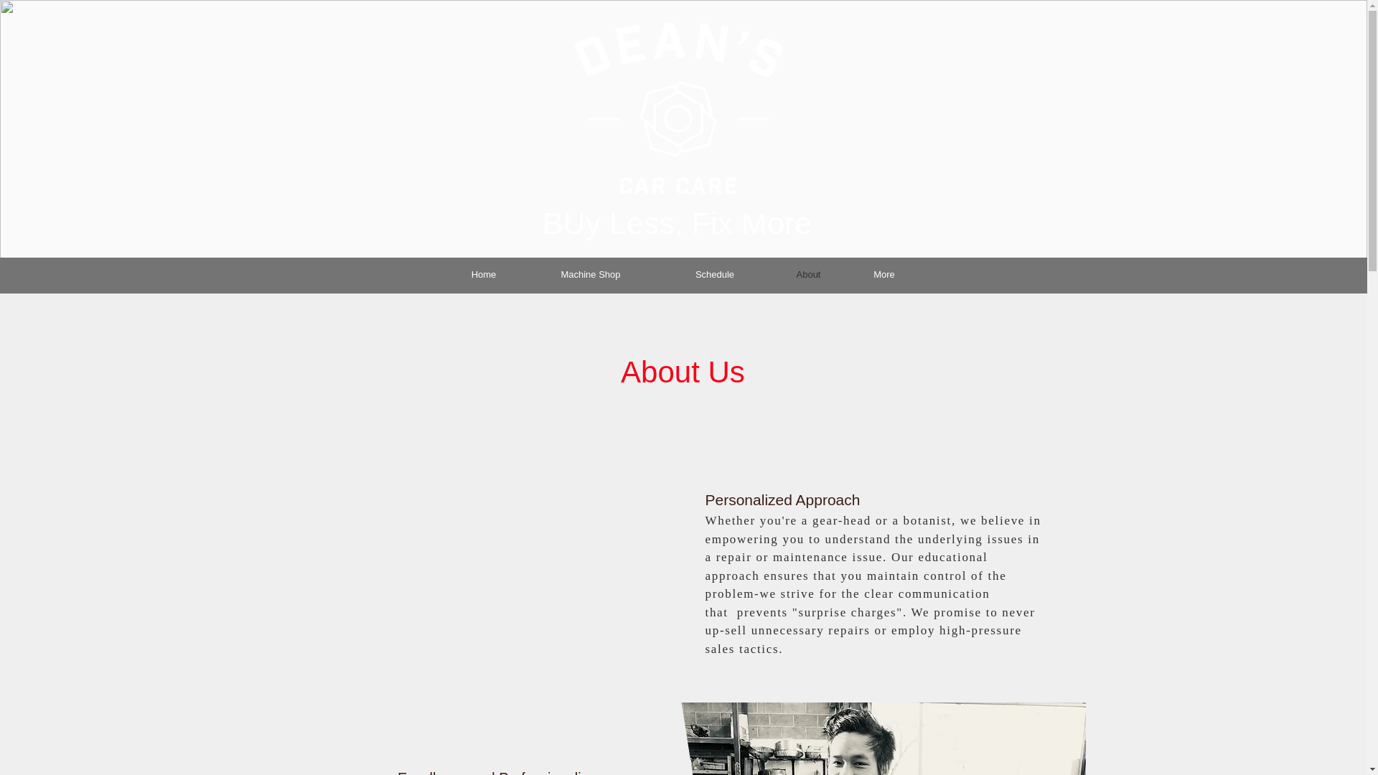 Image resolution: width=1378 pixels, height=775 pixels. Describe the element at coordinates (715, 275) in the screenshot. I see `Schedule` at that location.